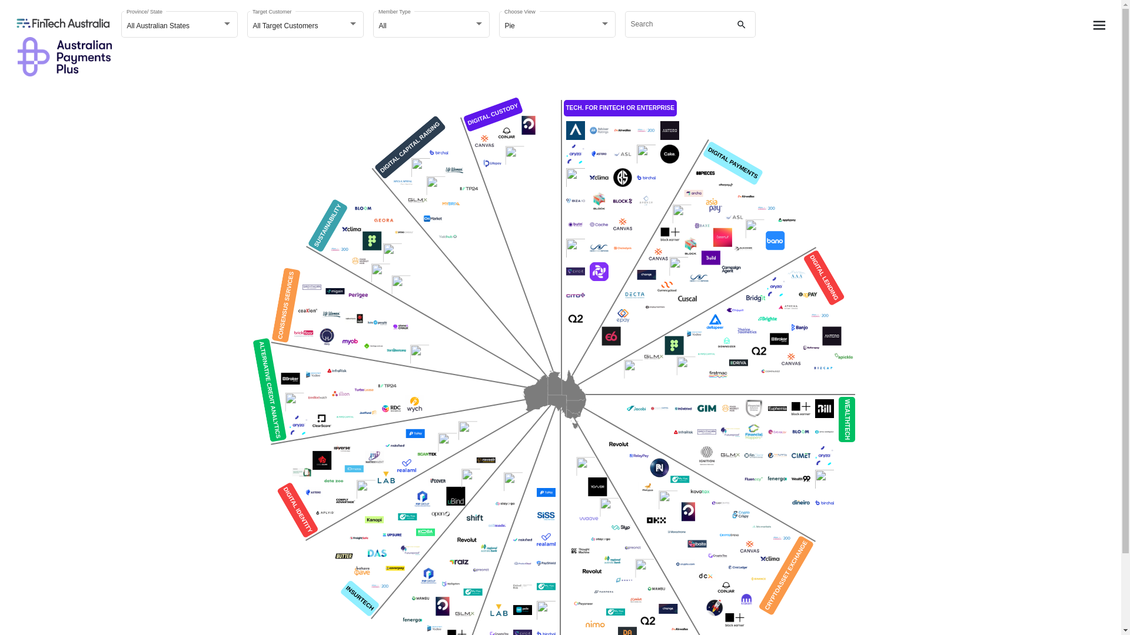 The height and width of the screenshot is (635, 1130). Describe the element at coordinates (456, 496) in the screenshot. I see `Technical Innovation Pty Ltd` at that location.